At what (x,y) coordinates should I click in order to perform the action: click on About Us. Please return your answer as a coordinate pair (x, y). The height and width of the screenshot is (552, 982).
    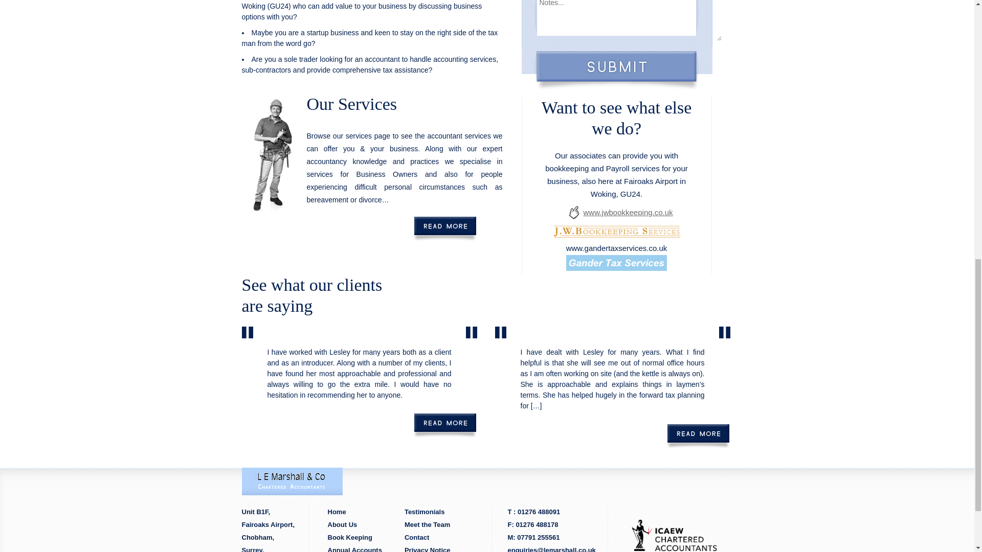
    Looking at the image, I should click on (342, 524).